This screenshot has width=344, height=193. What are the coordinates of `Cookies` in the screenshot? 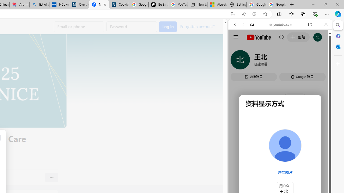 It's located at (119, 5).